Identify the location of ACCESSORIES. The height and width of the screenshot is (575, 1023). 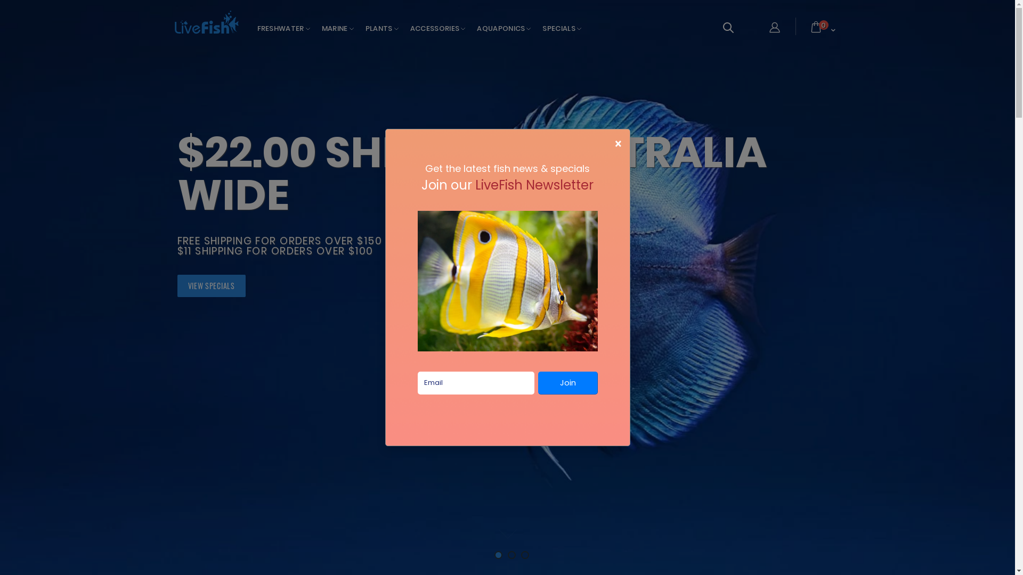
(437, 29).